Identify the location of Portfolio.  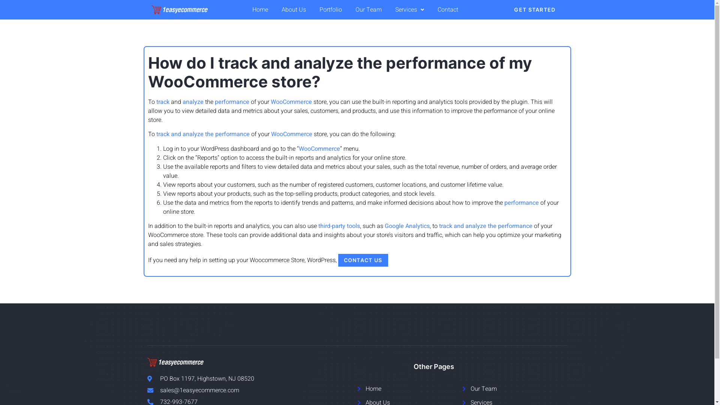
(331, 10).